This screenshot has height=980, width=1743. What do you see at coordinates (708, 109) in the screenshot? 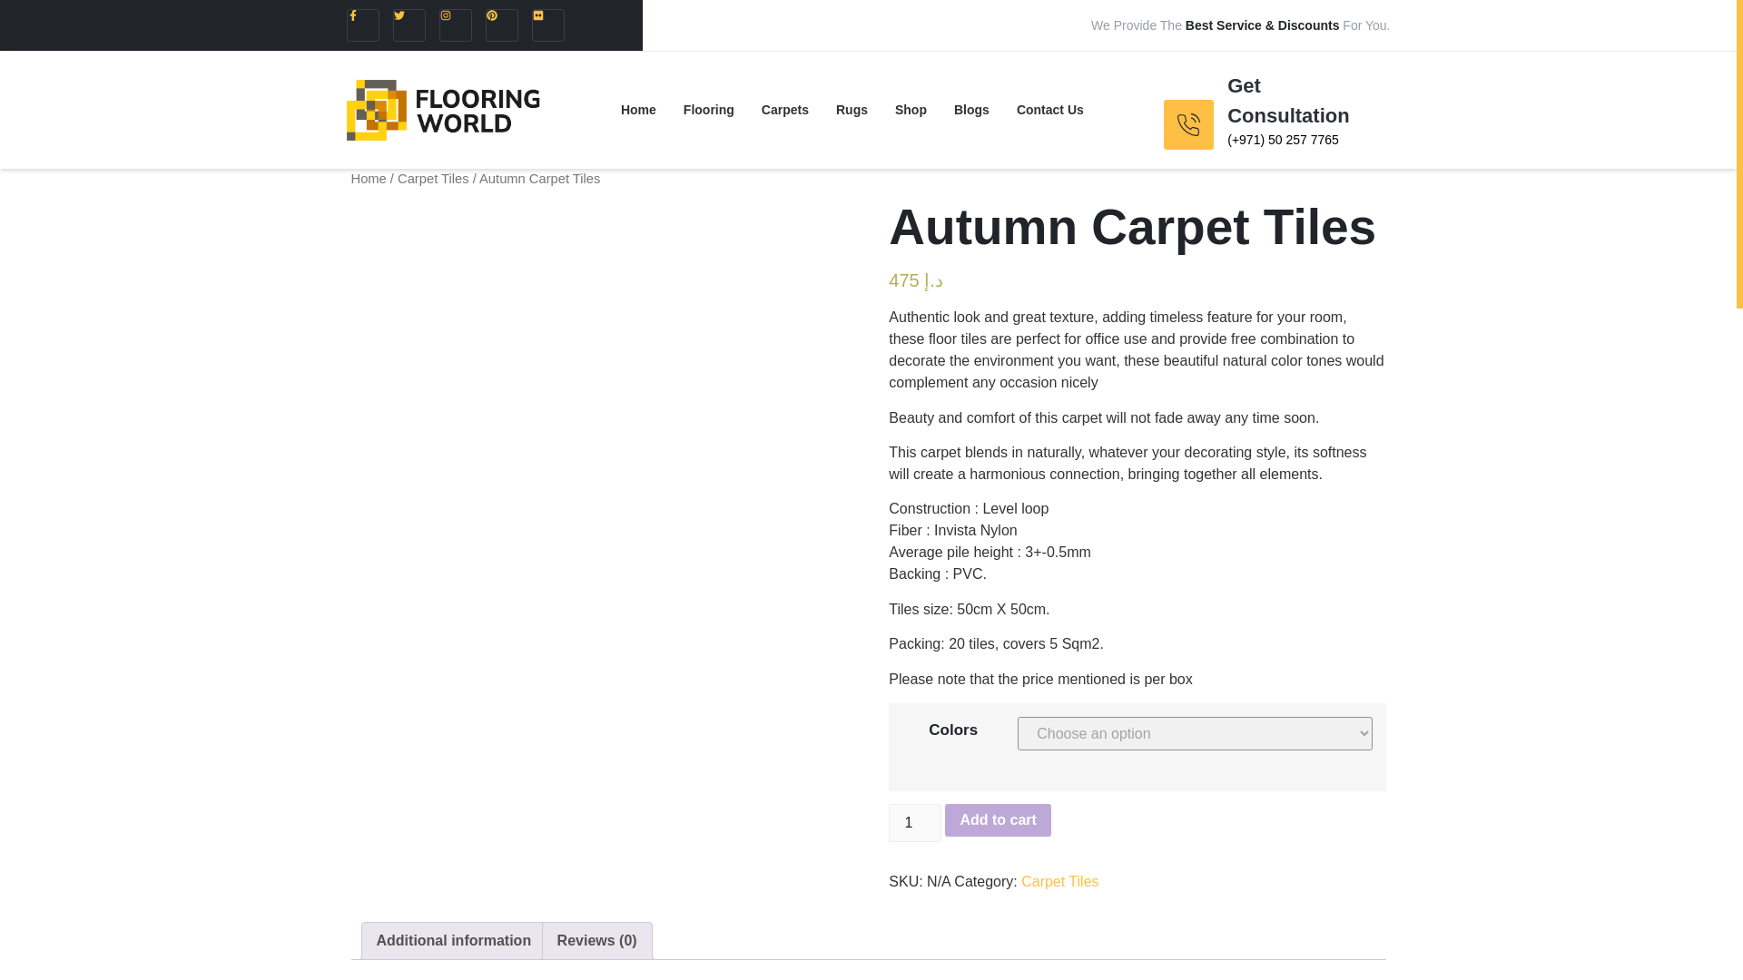
I see `Flooring` at bounding box center [708, 109].